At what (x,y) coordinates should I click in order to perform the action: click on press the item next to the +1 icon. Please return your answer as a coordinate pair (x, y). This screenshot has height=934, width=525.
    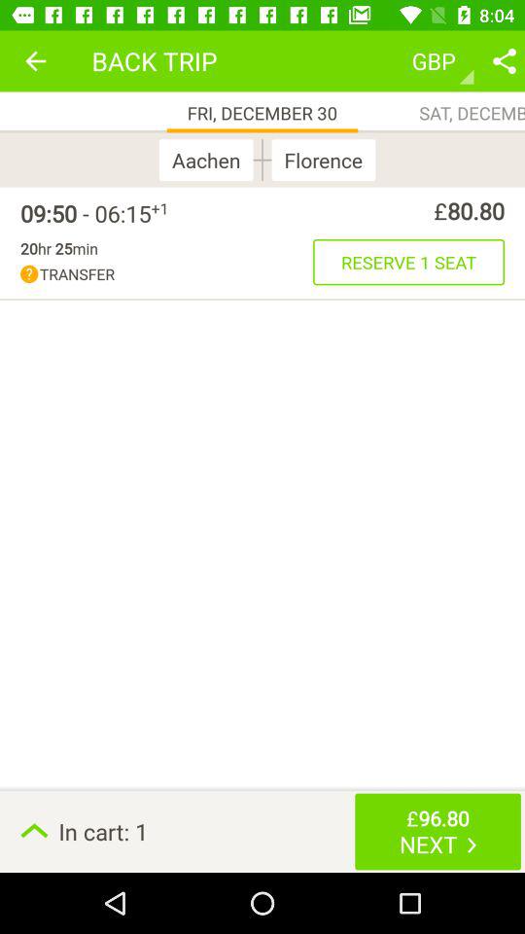
    Looking at the image, I should click on (86, 213).